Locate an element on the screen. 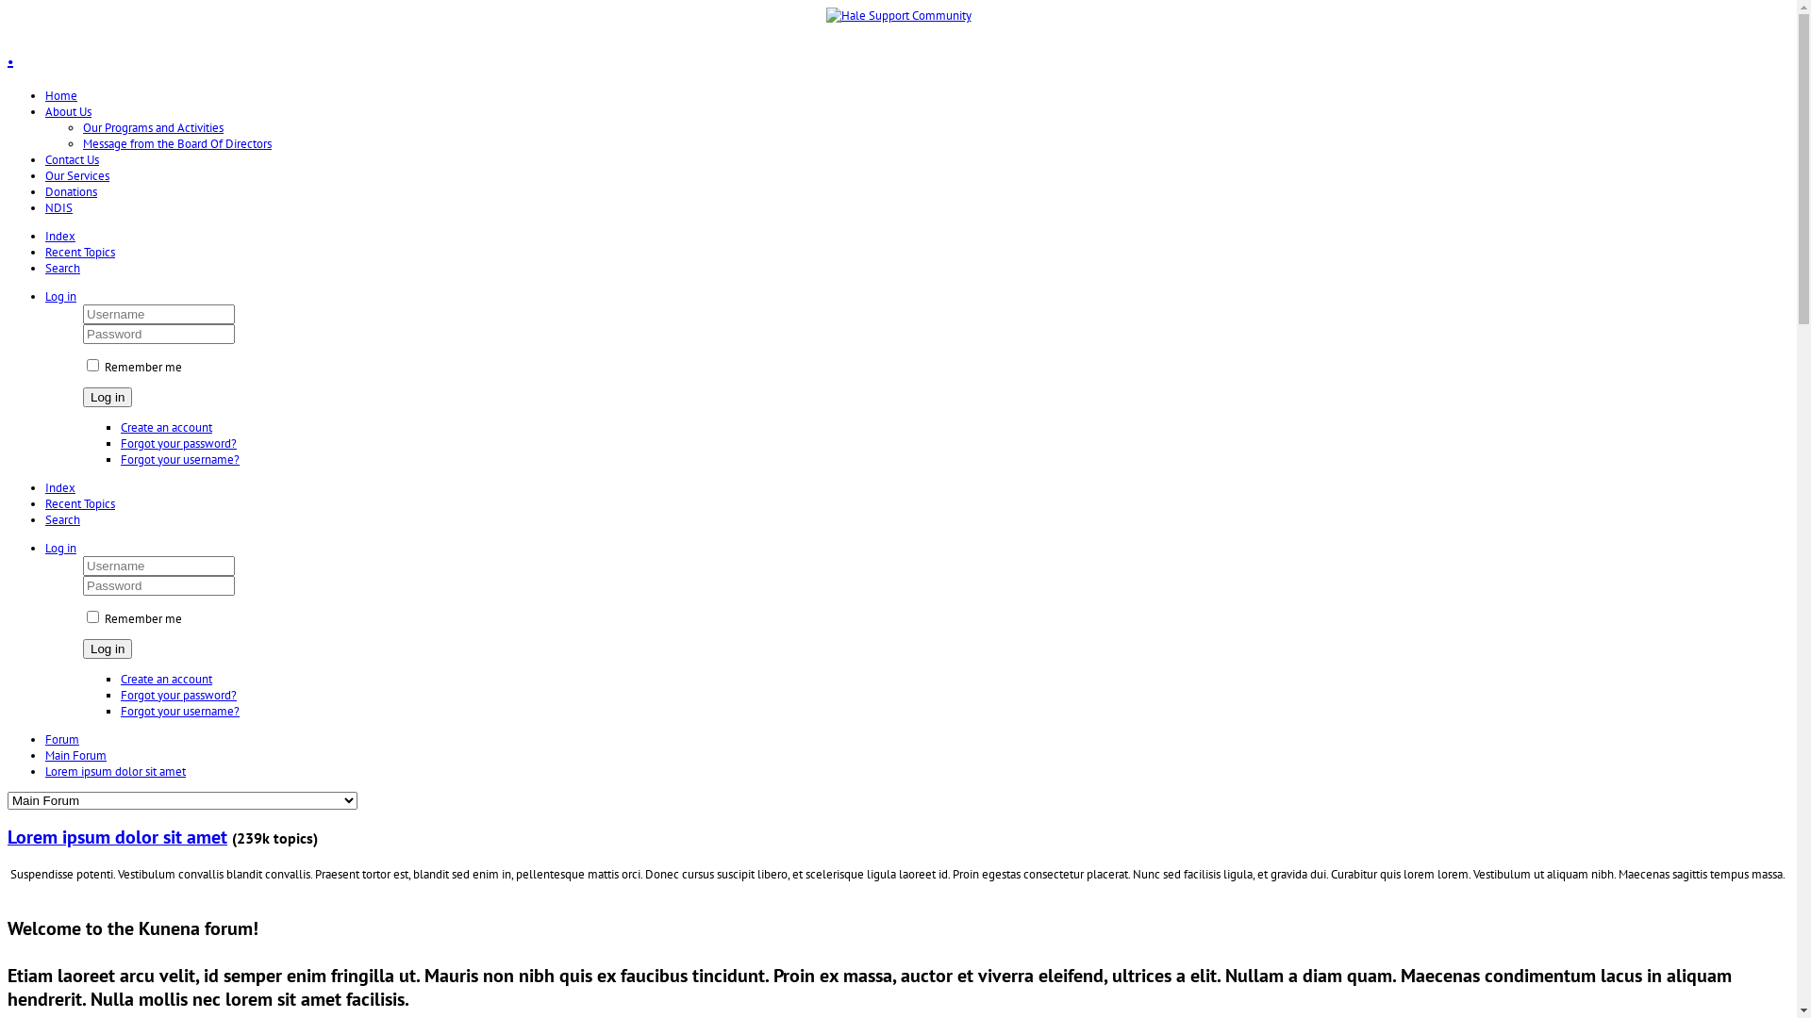  Home is located at coordinates (61, 96).